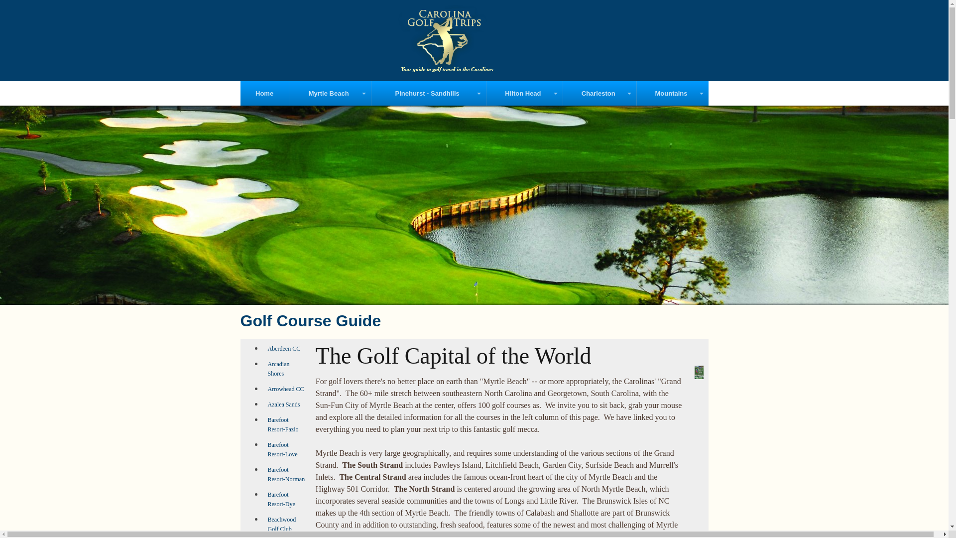 The width and height of the screenshot is (956, 538). Describe the element at coordinates (286, 389) in the screenshot. I see `Arrowhead CC` at that location.